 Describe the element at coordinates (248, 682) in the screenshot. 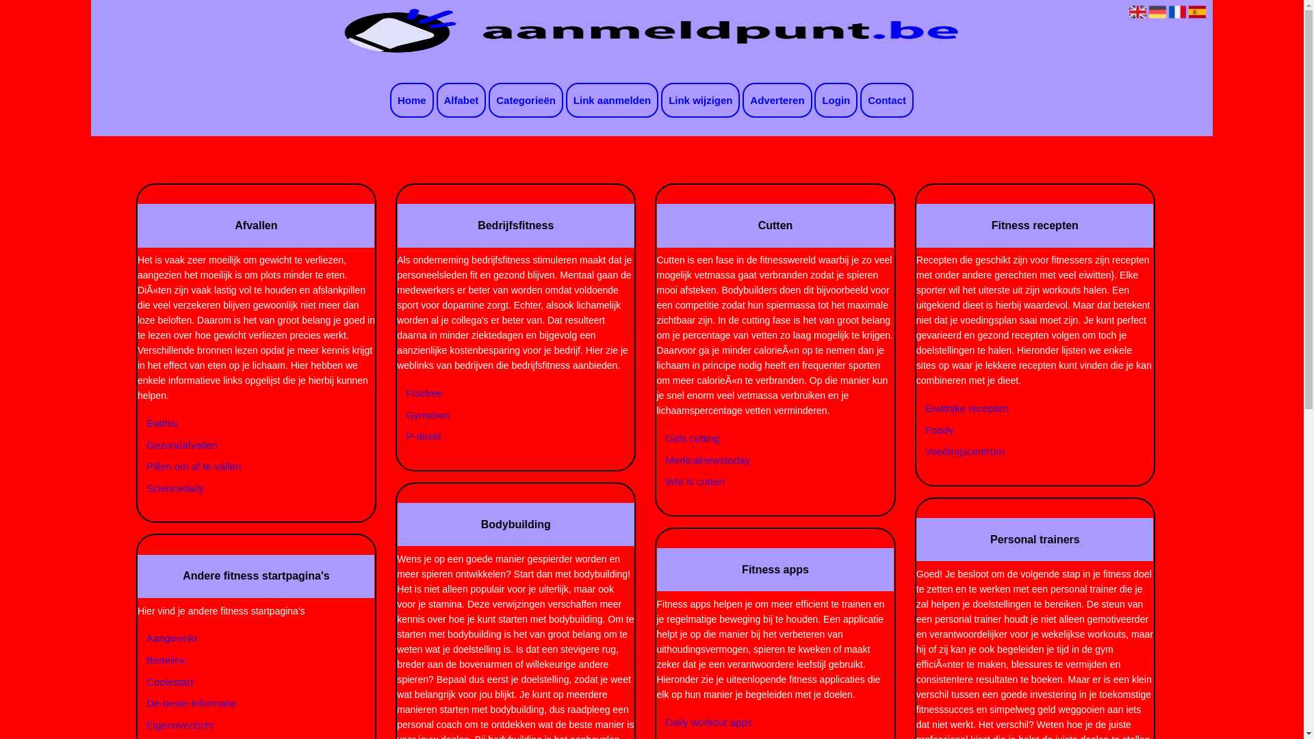

I see `Coolestart` at that location.